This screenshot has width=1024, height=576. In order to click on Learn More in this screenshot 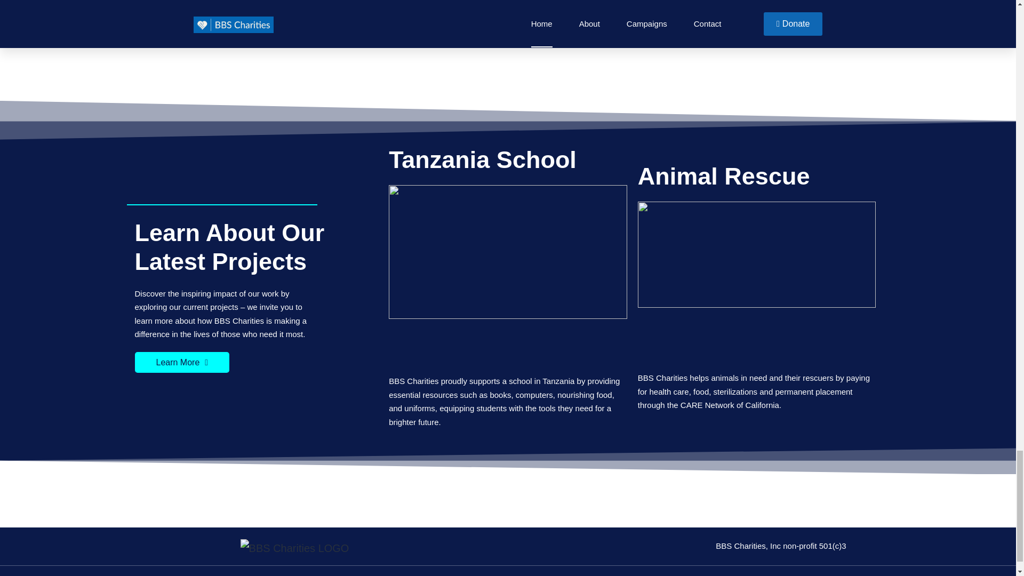, I will do `click(181, 362)`.